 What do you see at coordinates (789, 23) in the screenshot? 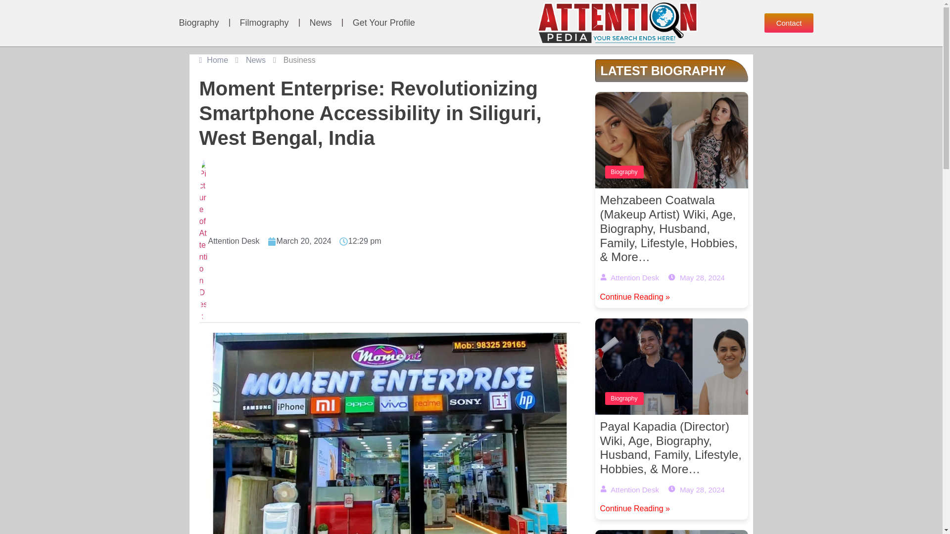
I see `Contact` at bounding box center [789, 23].